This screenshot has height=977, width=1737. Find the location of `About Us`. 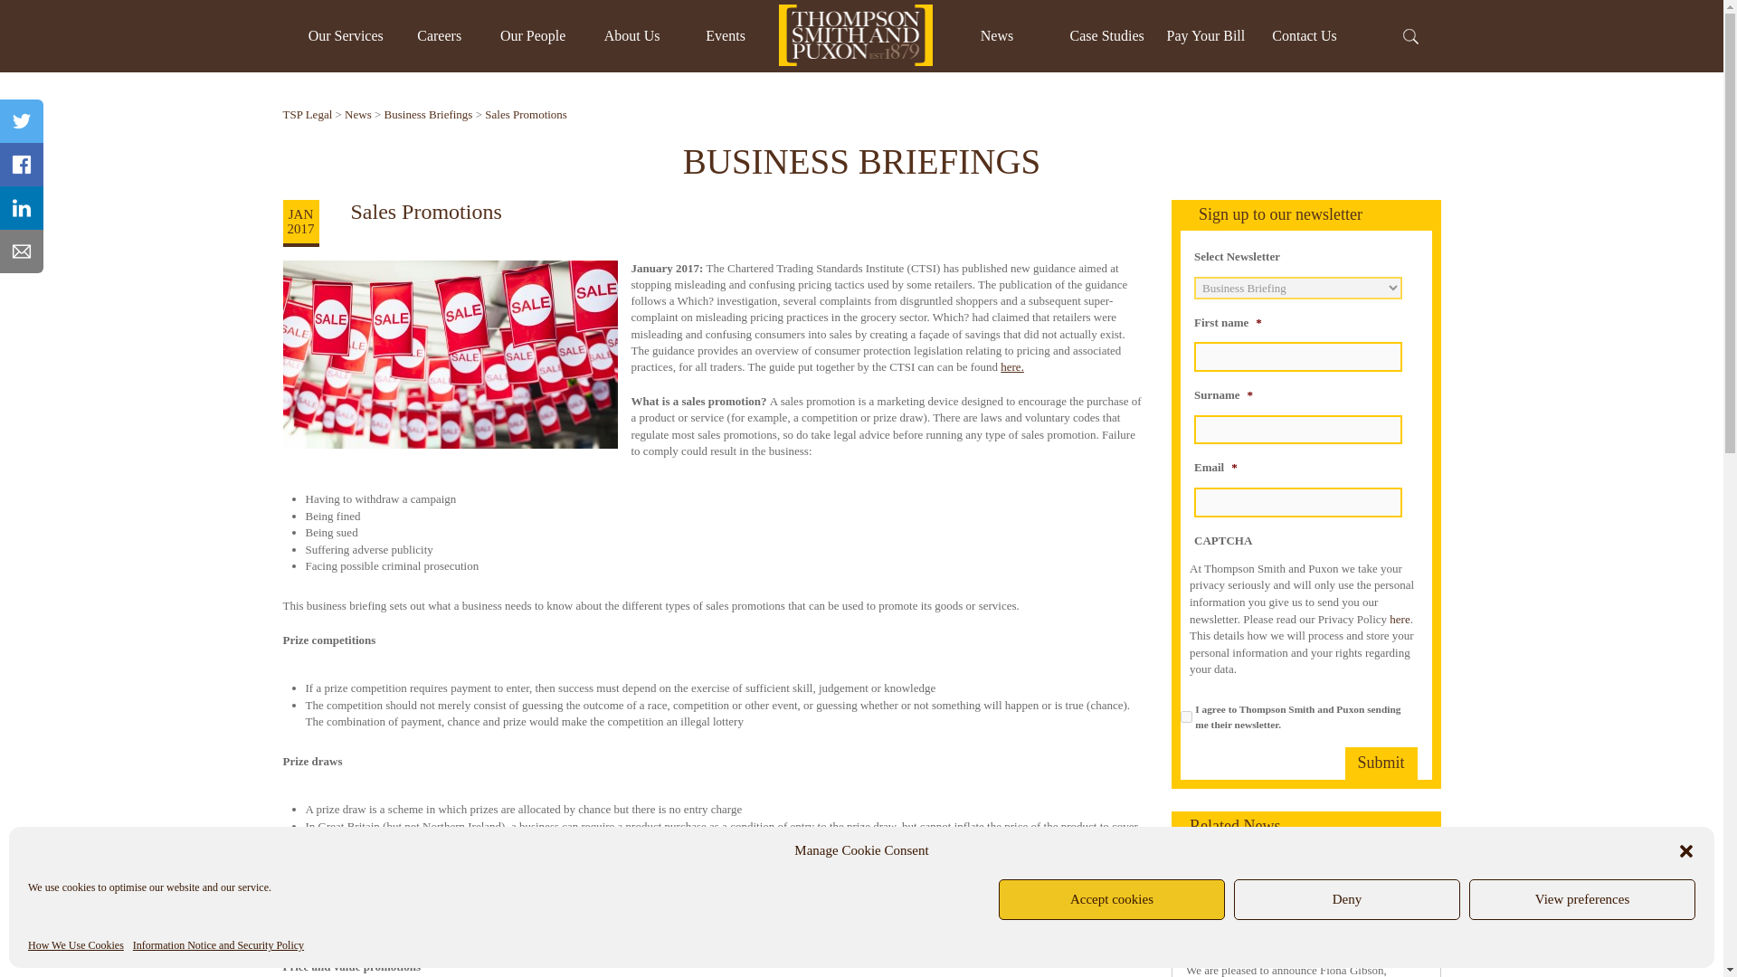

About Us is located at coordinates (631, 36).